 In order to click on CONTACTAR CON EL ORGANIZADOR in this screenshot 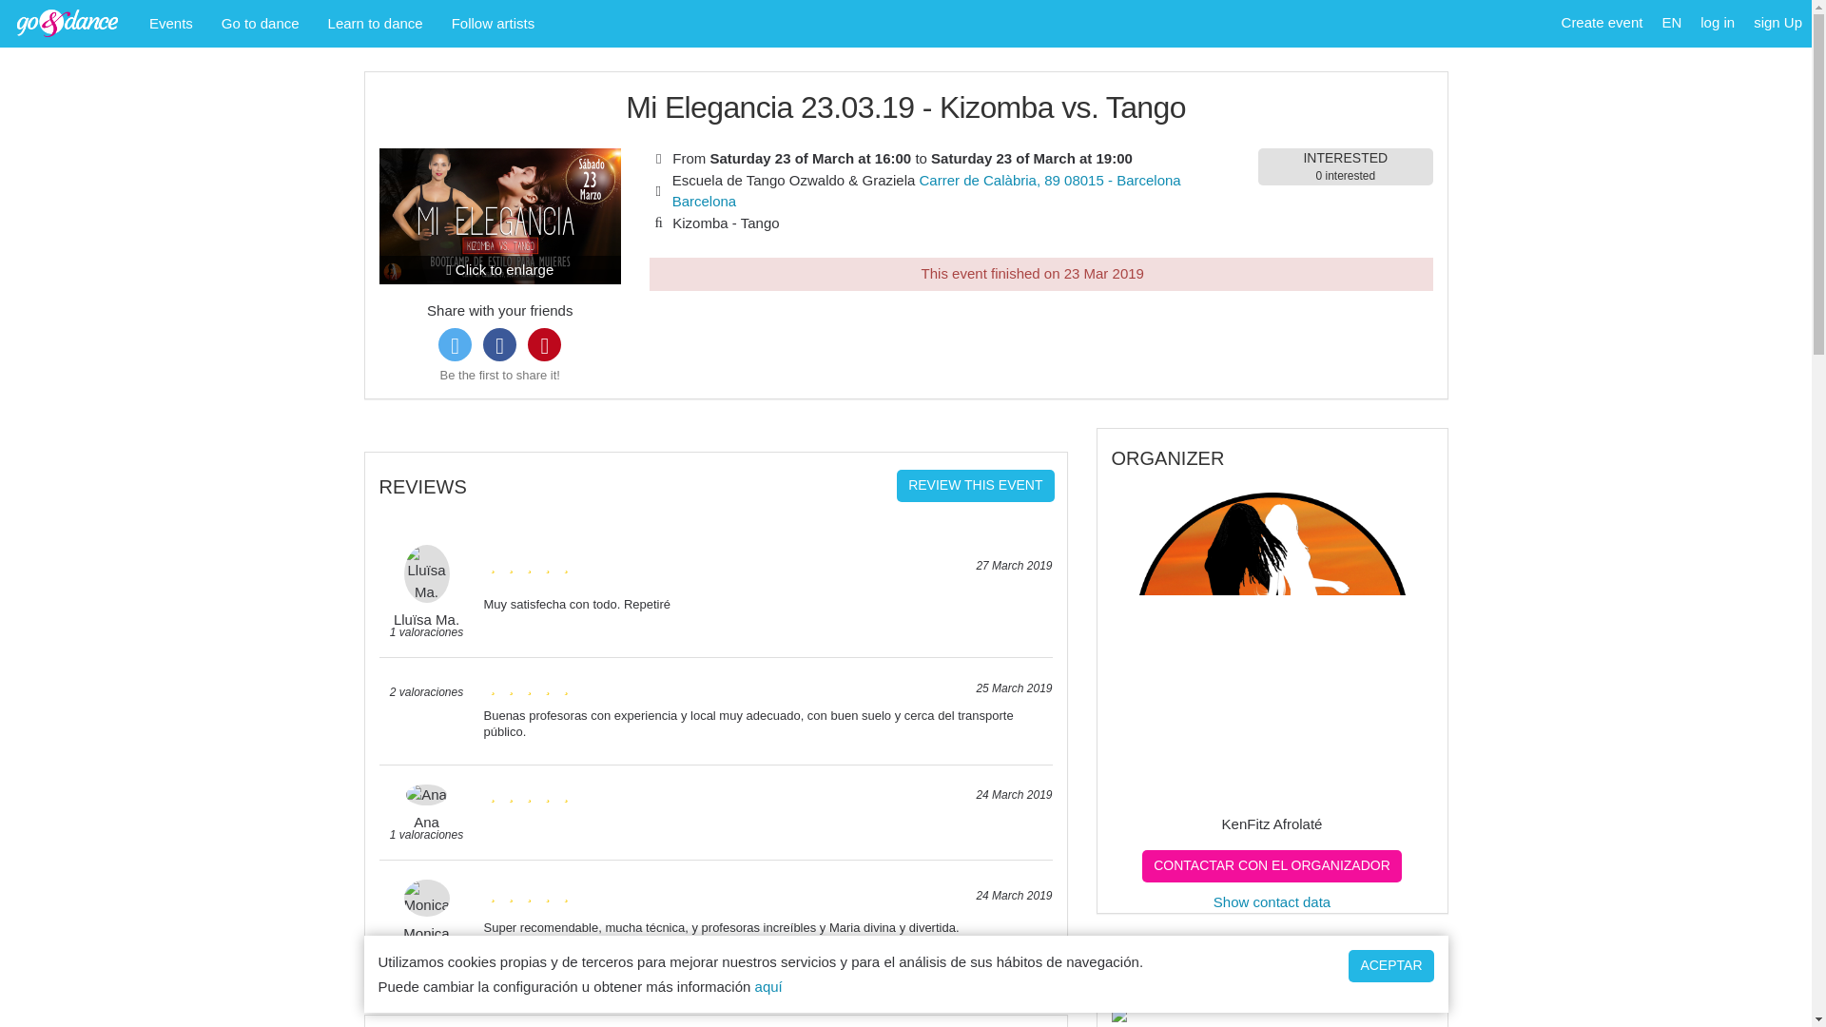, I will do `click(1272, 865)`.